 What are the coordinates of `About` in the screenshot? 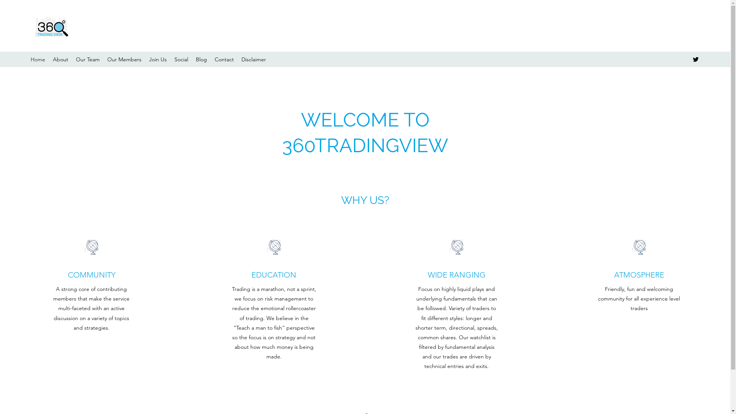 It's located at (61, 59).